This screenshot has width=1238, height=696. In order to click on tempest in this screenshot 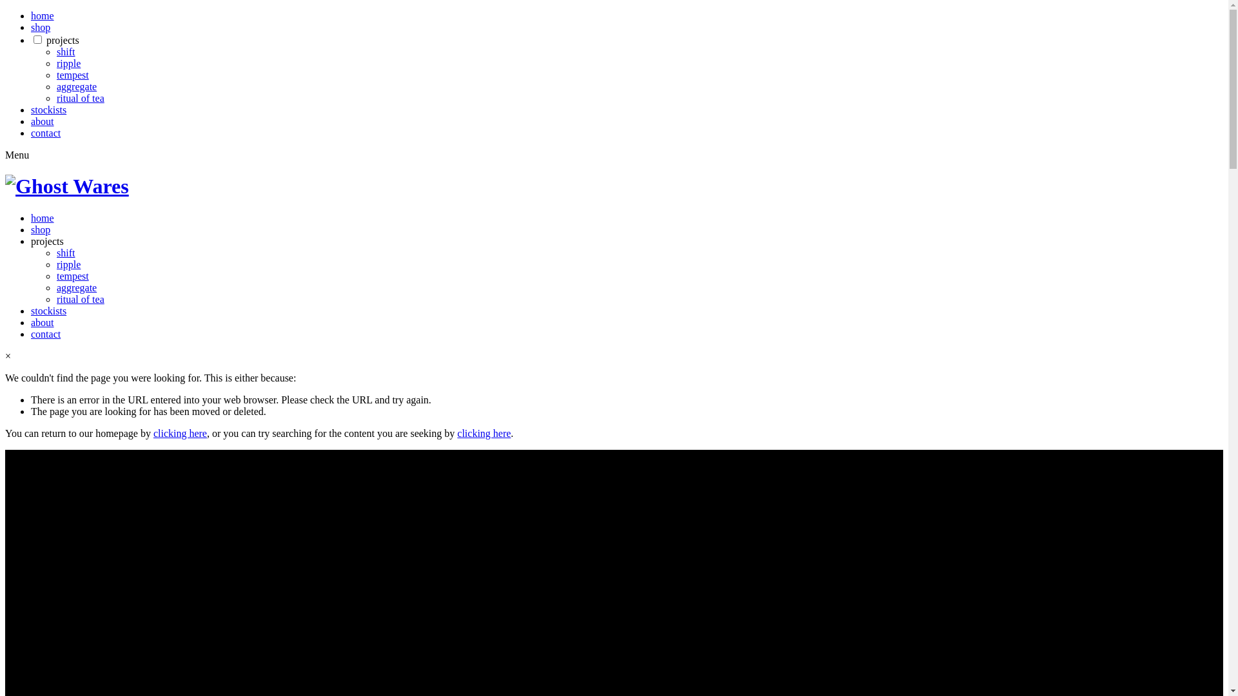, I will do `click(73, 75)`.